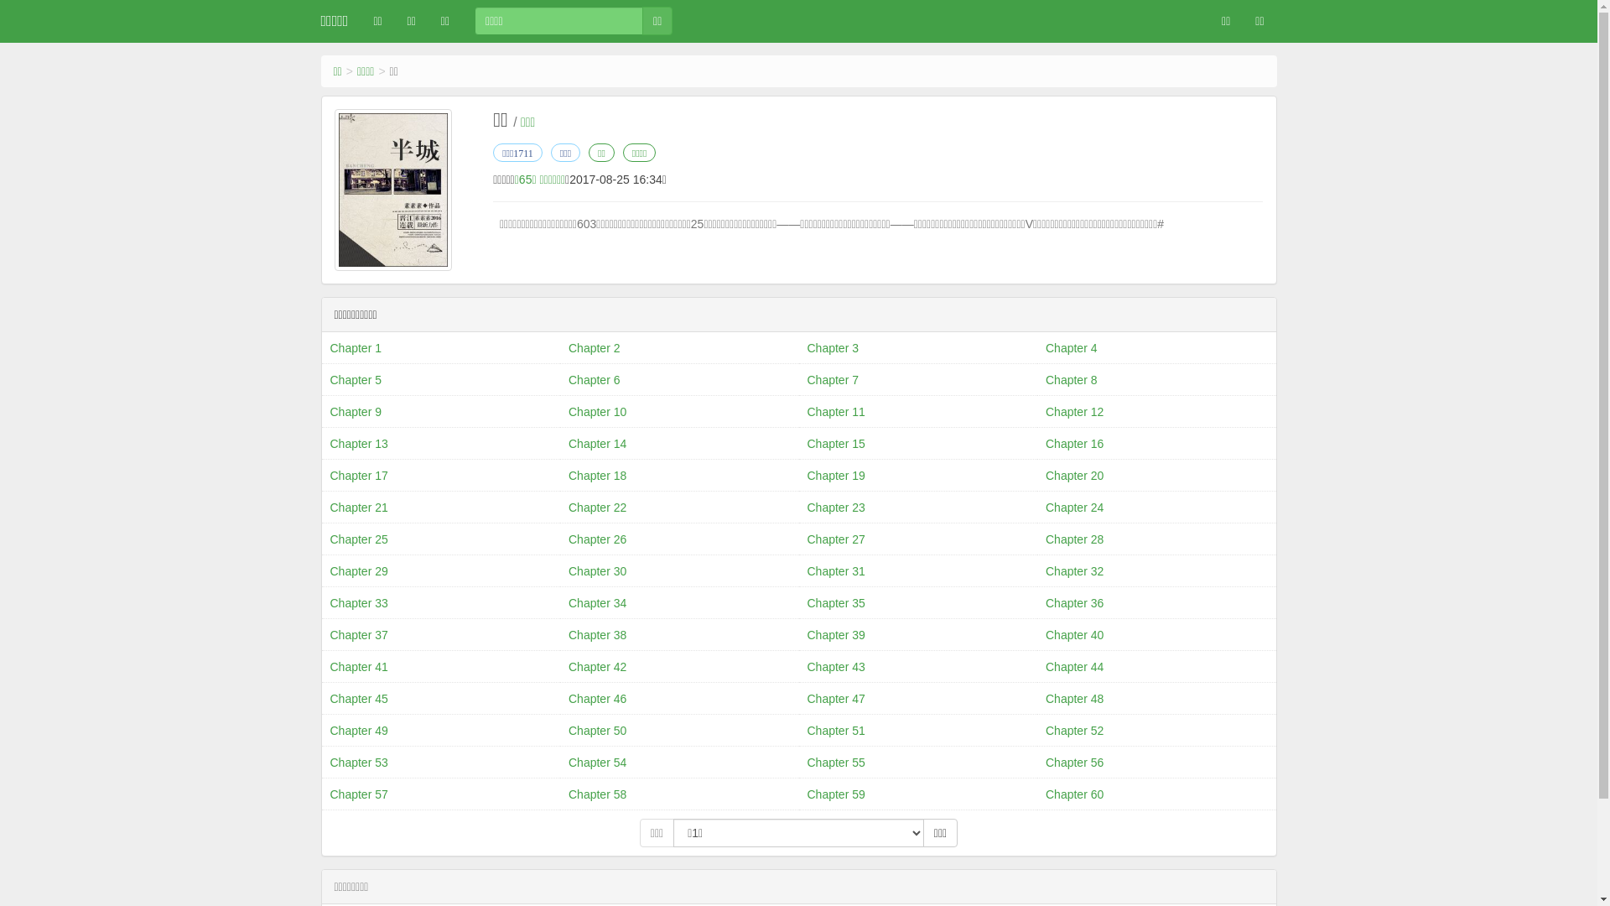  What do you see at coordinates (679, 731) in the screenshot?
I see `Chapter 50` at bounding box center [679, 731].